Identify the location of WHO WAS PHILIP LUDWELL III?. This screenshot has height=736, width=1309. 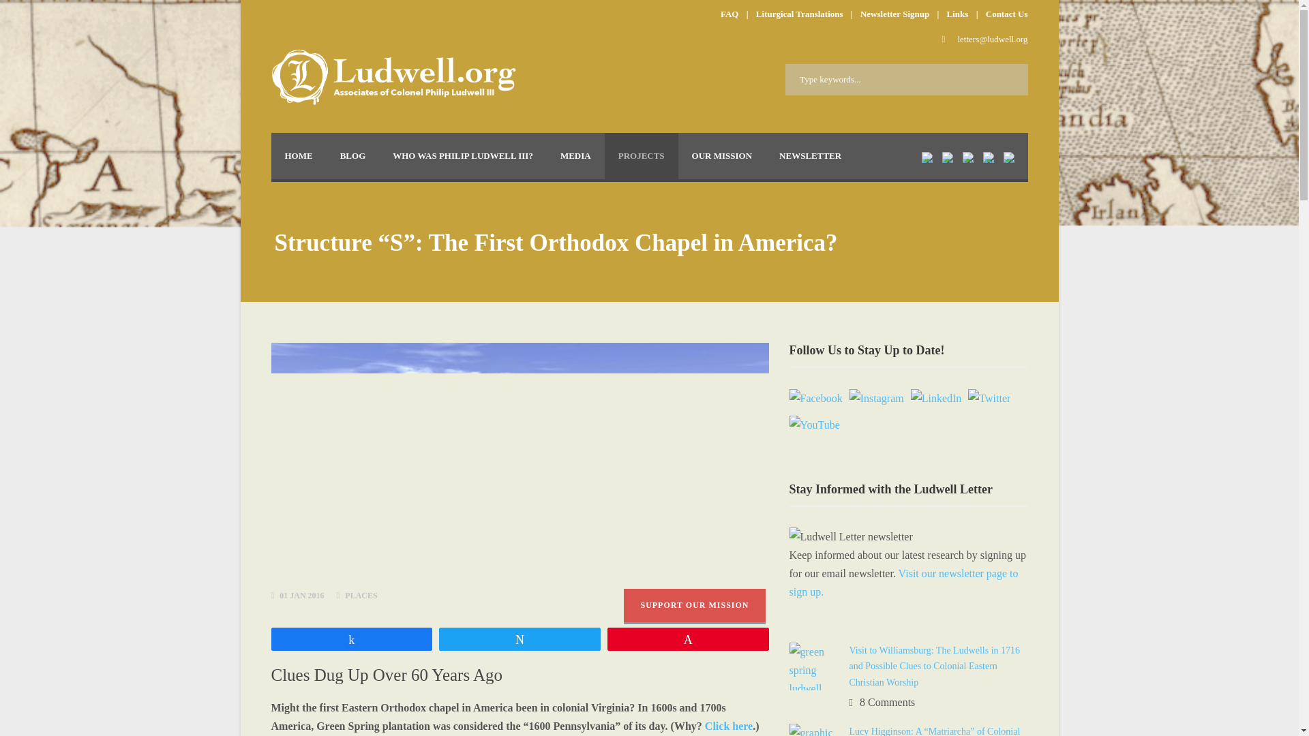
(463, 156).